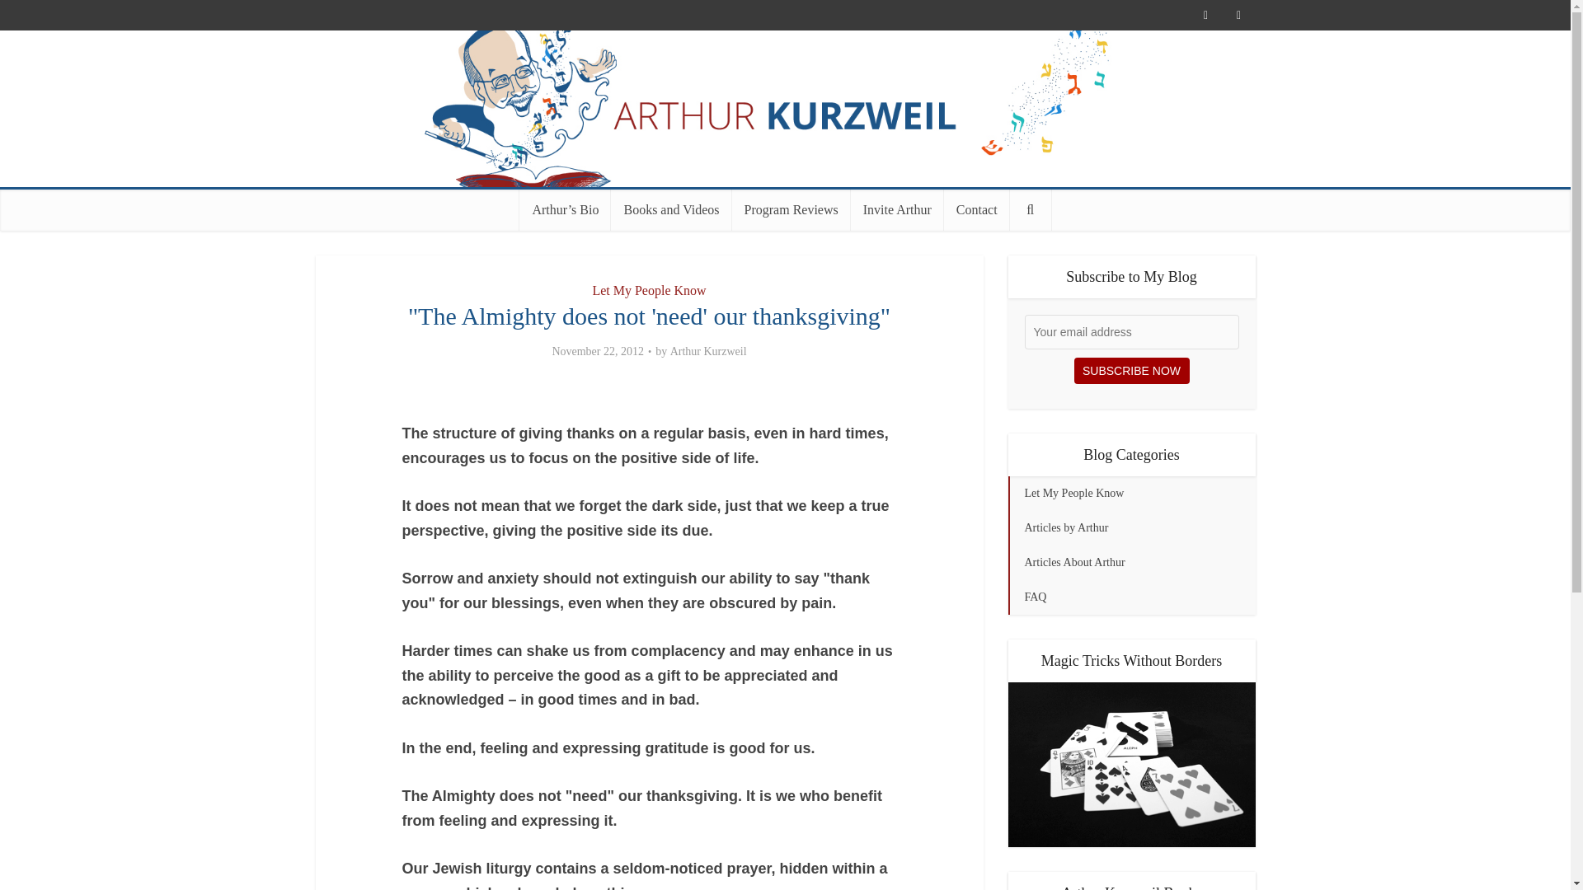 This screenshot has width=1583, height=890. What do you see at coordinates (1131, 493) in the screenshot?
I see `Let My People Know` at bounding box center [1131, 493].